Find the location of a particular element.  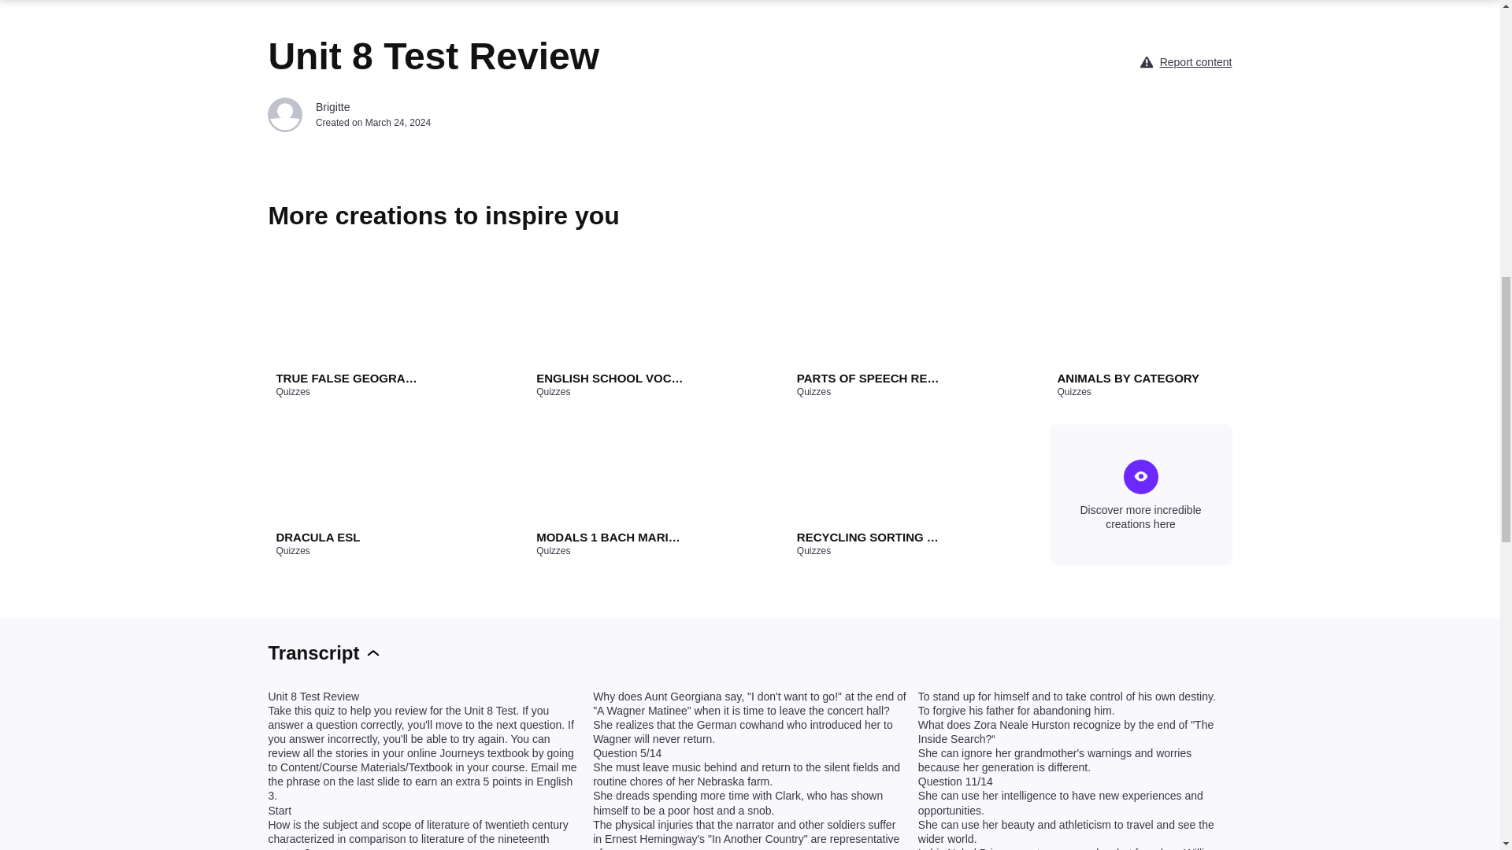

DRACULA ESL is located at coordinates (349, 537).